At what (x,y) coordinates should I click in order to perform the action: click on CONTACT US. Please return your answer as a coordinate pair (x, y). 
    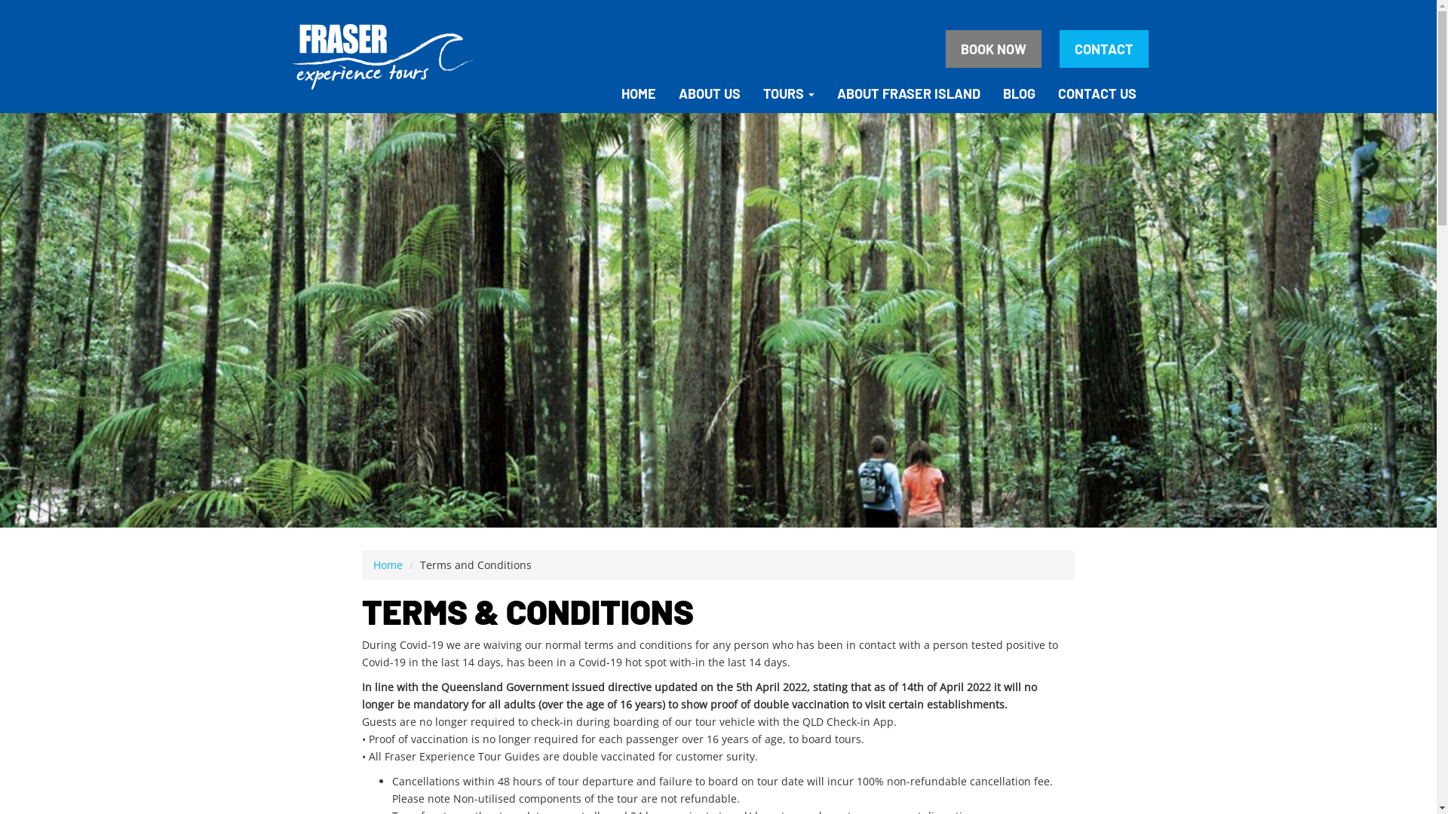
    Looking at the image, I should click on (1097, 93).